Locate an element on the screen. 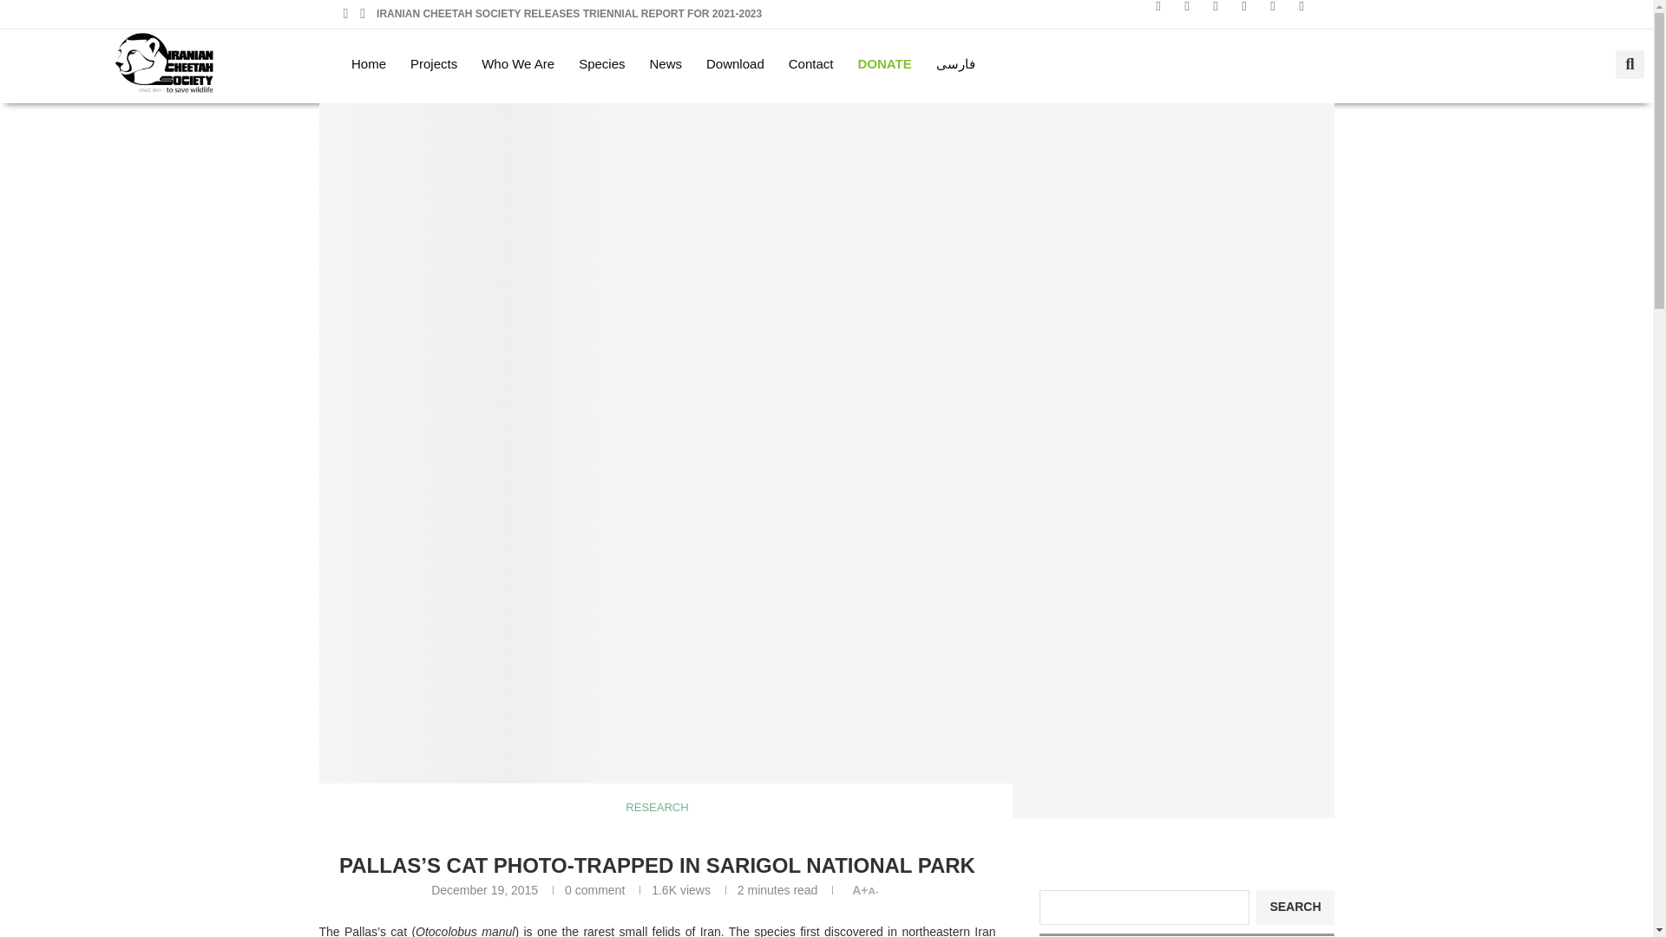 The image size is (1666, 937). Projects is located at coordinates (434, 64).